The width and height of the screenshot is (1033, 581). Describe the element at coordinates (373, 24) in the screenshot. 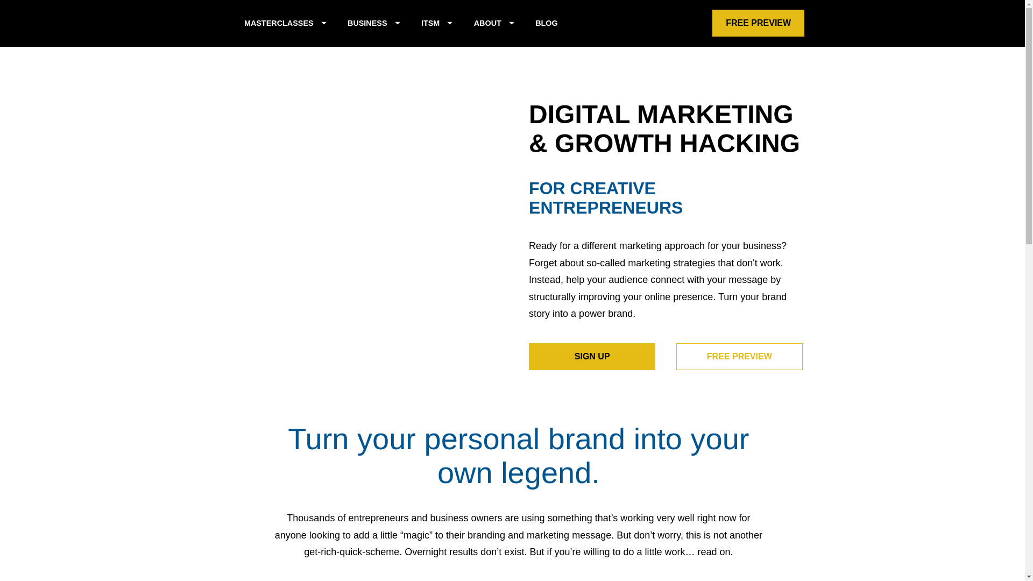

I see `BUSINESS` at that location.